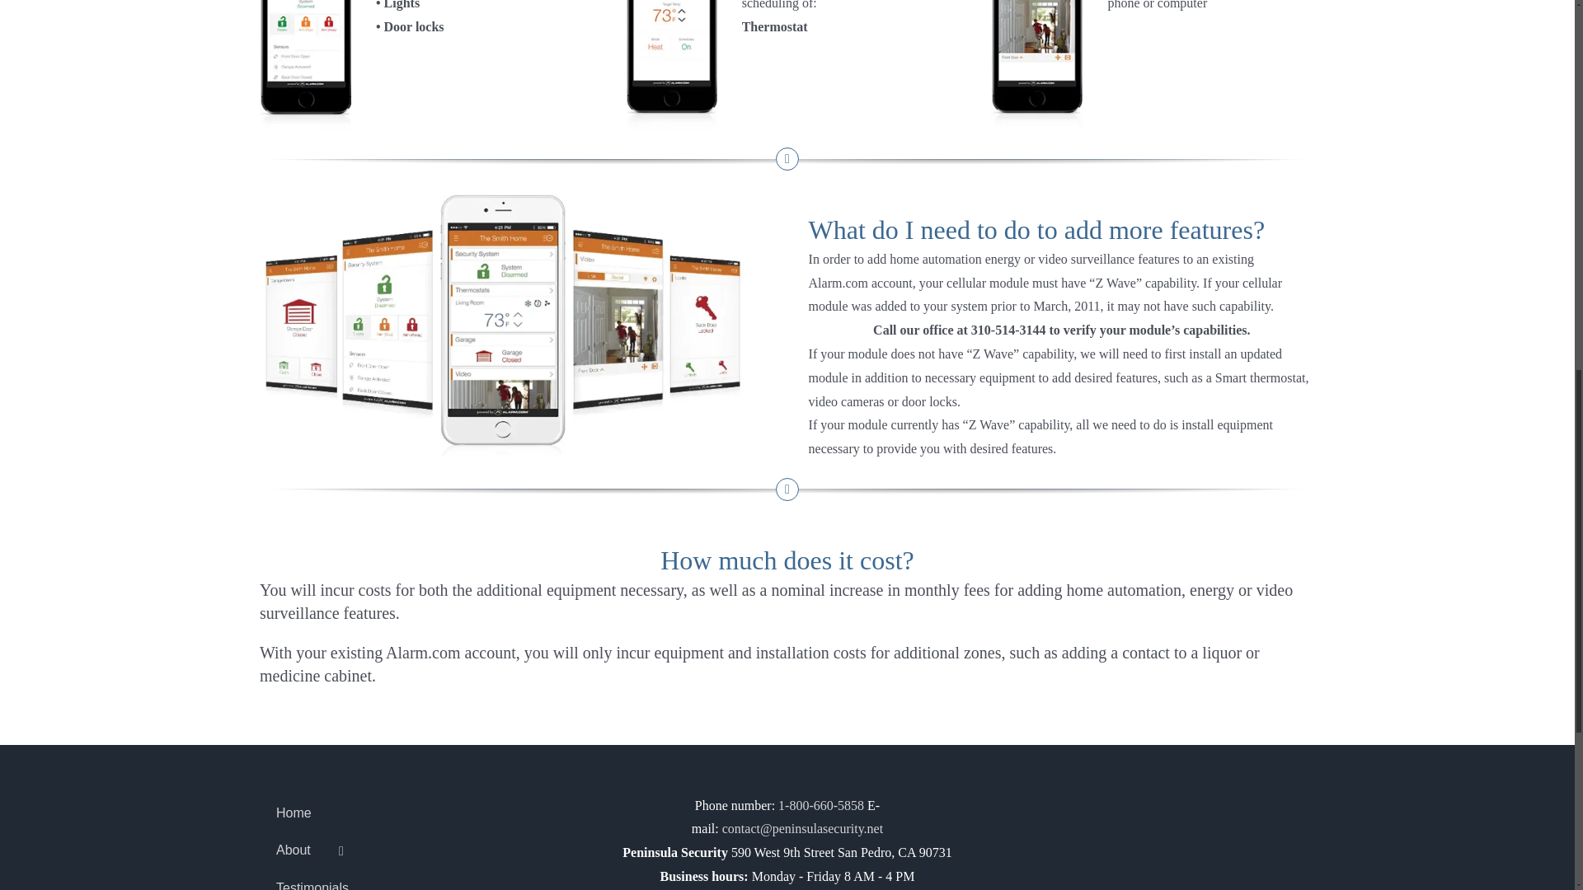  I want to click on Email Peninsula Security, so click(802, 828).